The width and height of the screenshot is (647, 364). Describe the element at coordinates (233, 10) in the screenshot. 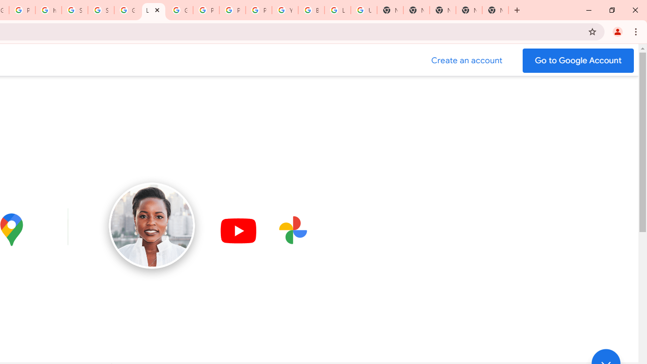

I see `Privacy Help Center - Policies Help` at that location.